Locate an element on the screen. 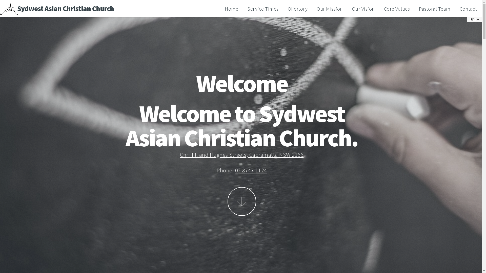  Contact is located at coordinates (468, 9).